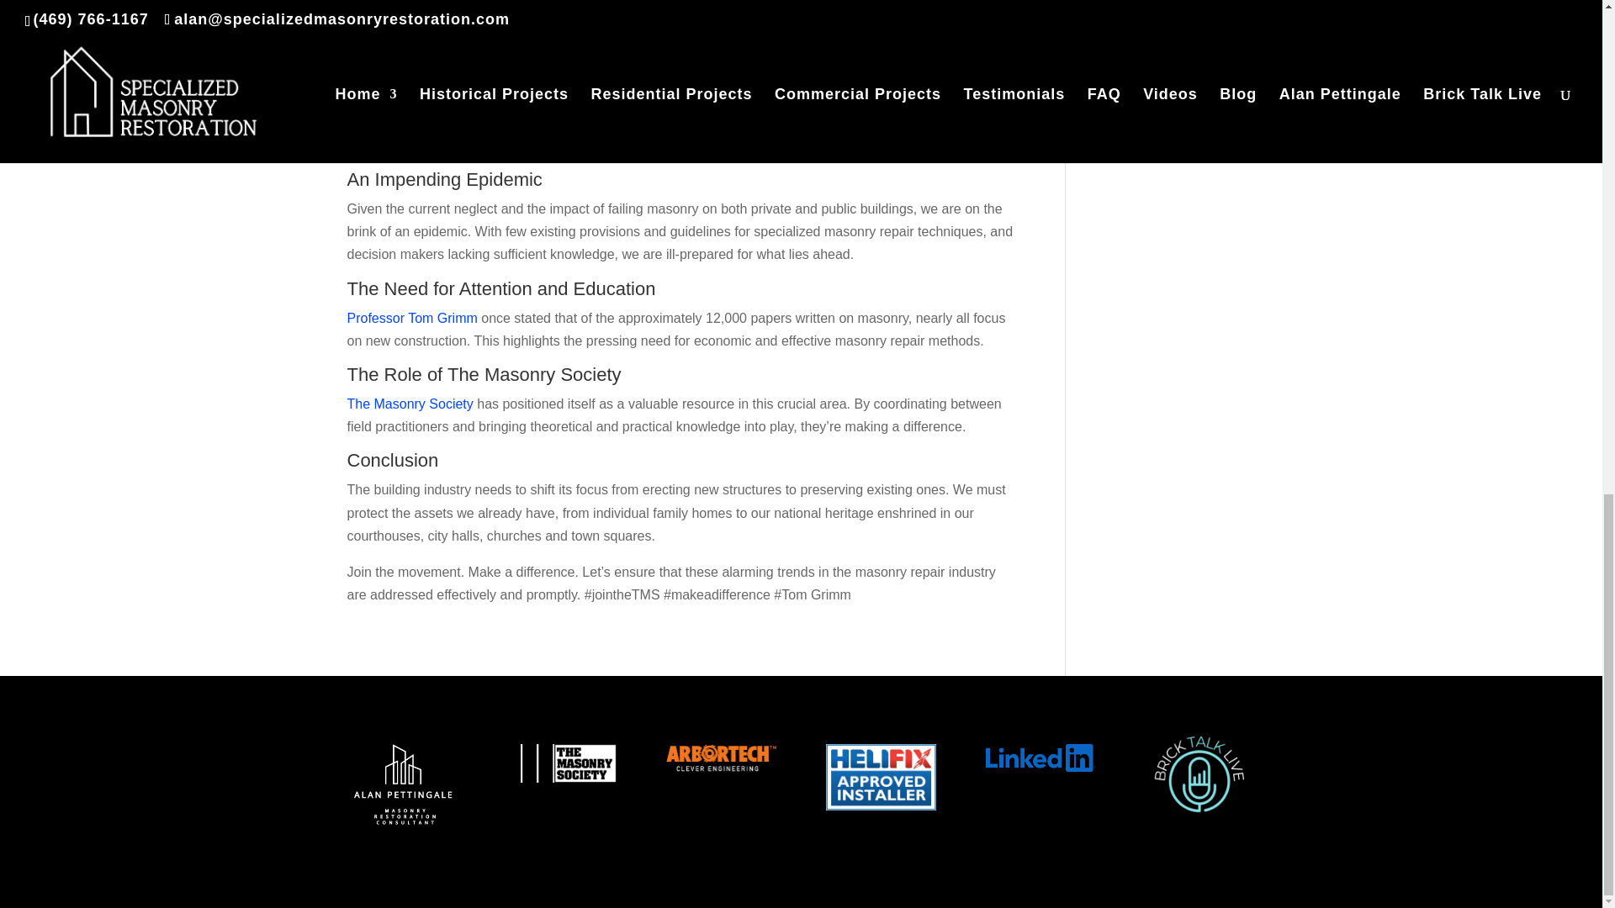  Describe the element at coordinates (400, 782) in the screenshot. I see `AP logo inverse` at that location.